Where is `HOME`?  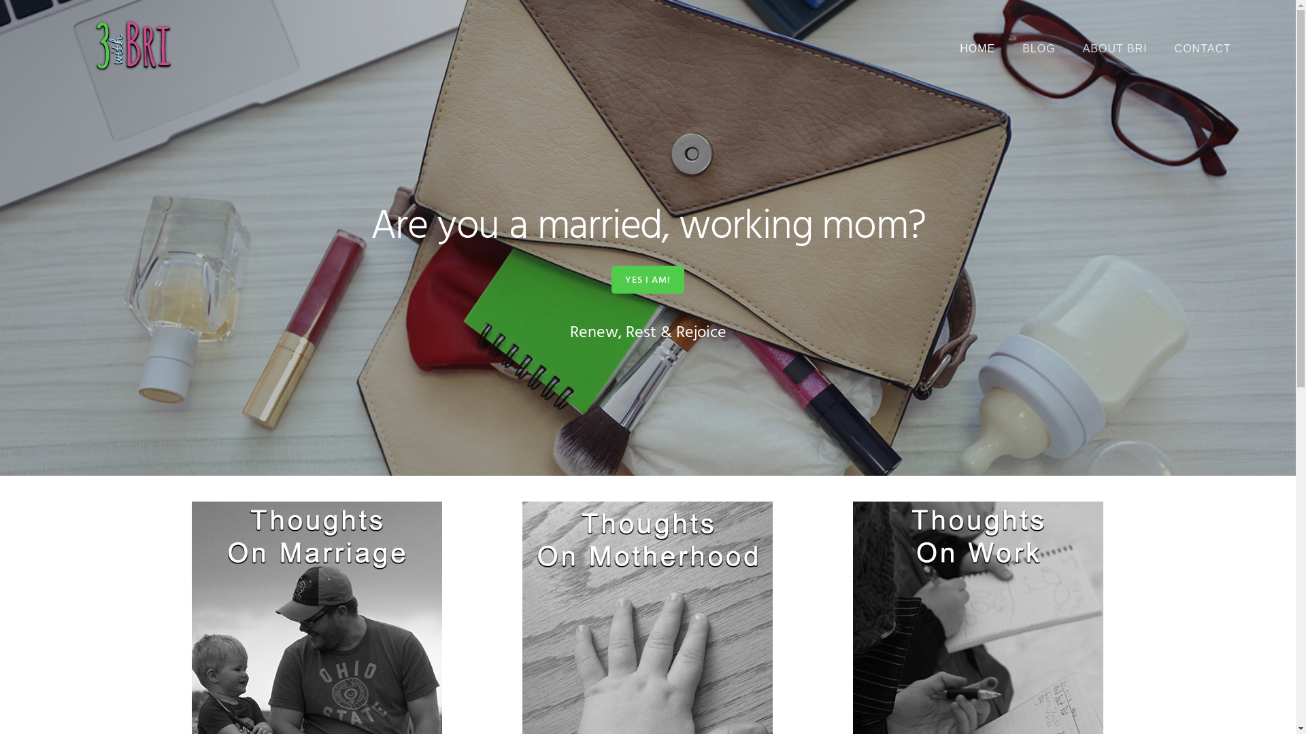
HOME is located at coordinates (977, 49).